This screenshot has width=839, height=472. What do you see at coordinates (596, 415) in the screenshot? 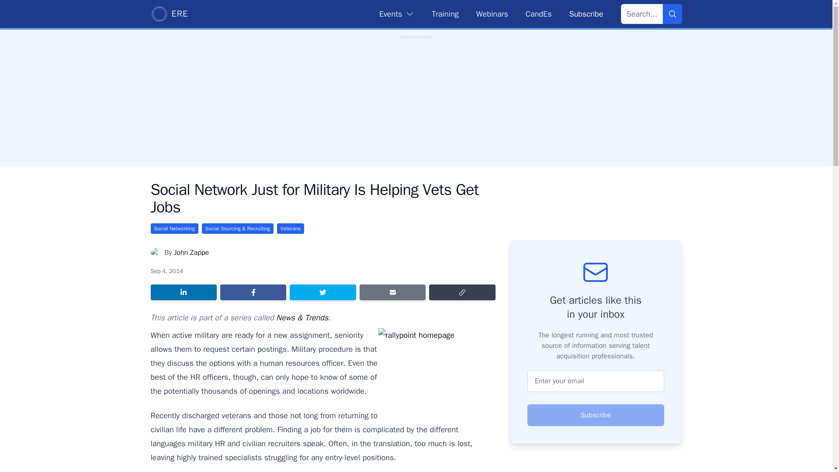
I see `Subscribe` at bounding box center [596, 415].